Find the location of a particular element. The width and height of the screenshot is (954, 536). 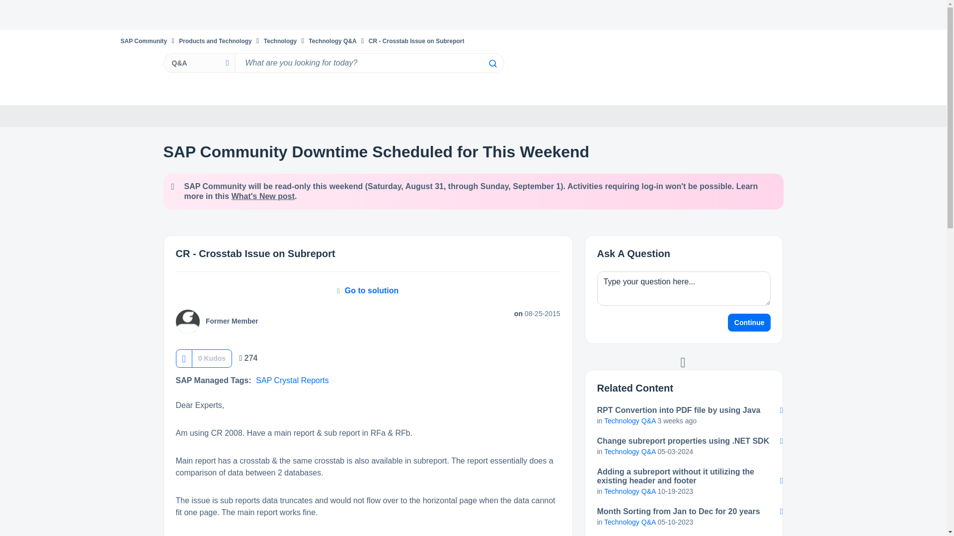

Products and Technology is located at coordinates (215, 41).